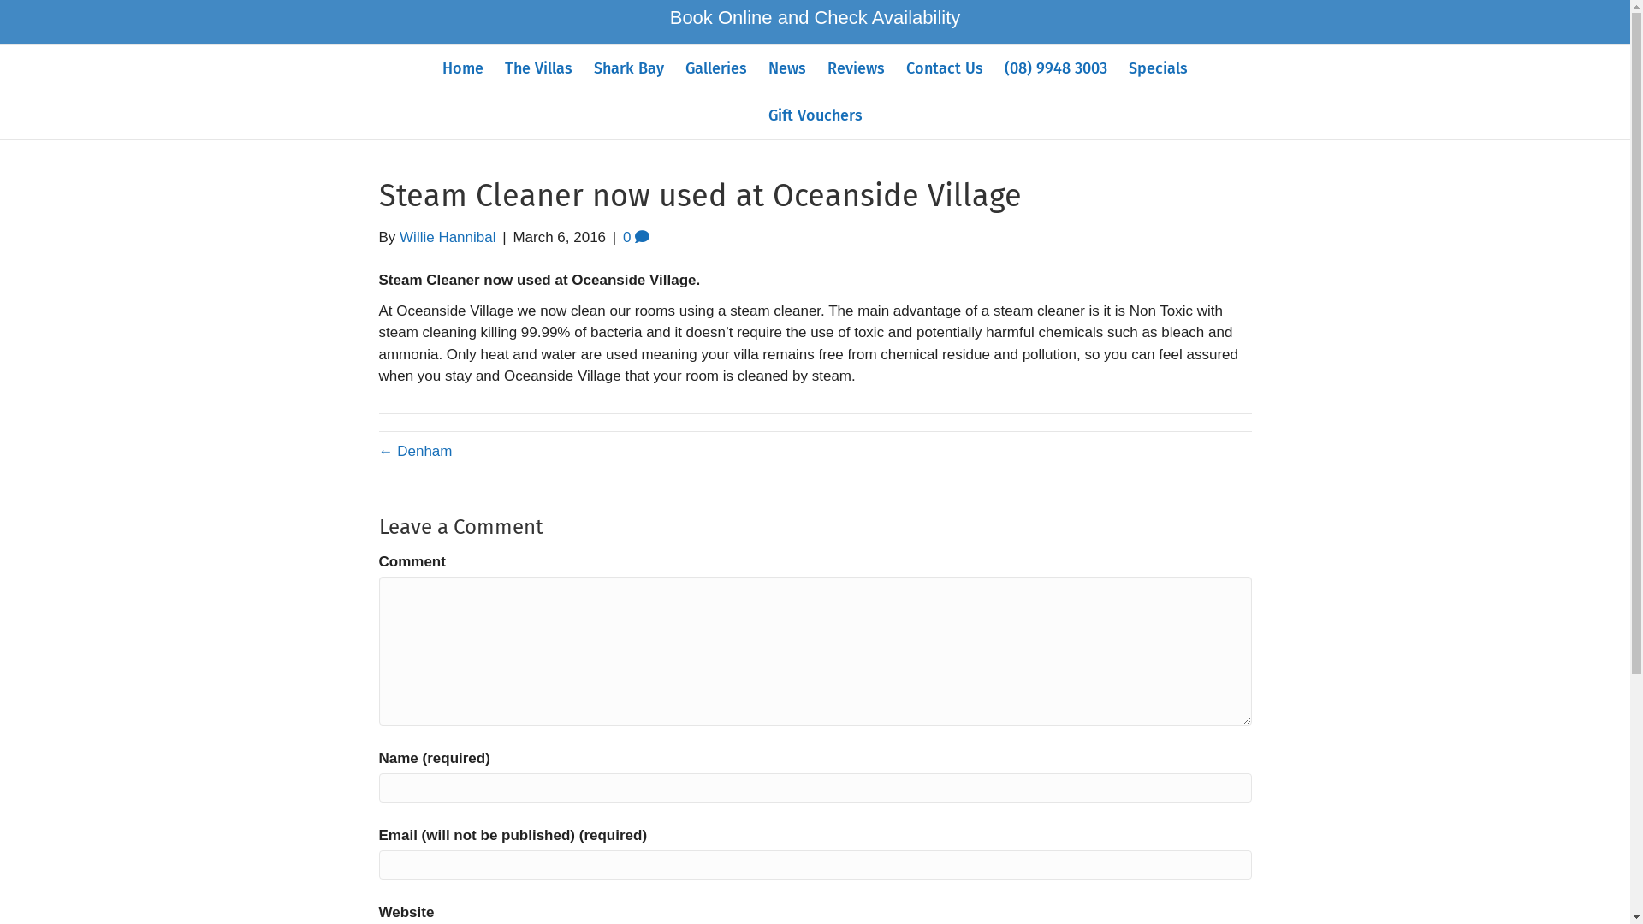 This screenshot has width=1643, height=924. I want to click on Gift Vouchers, so click(815, 116).